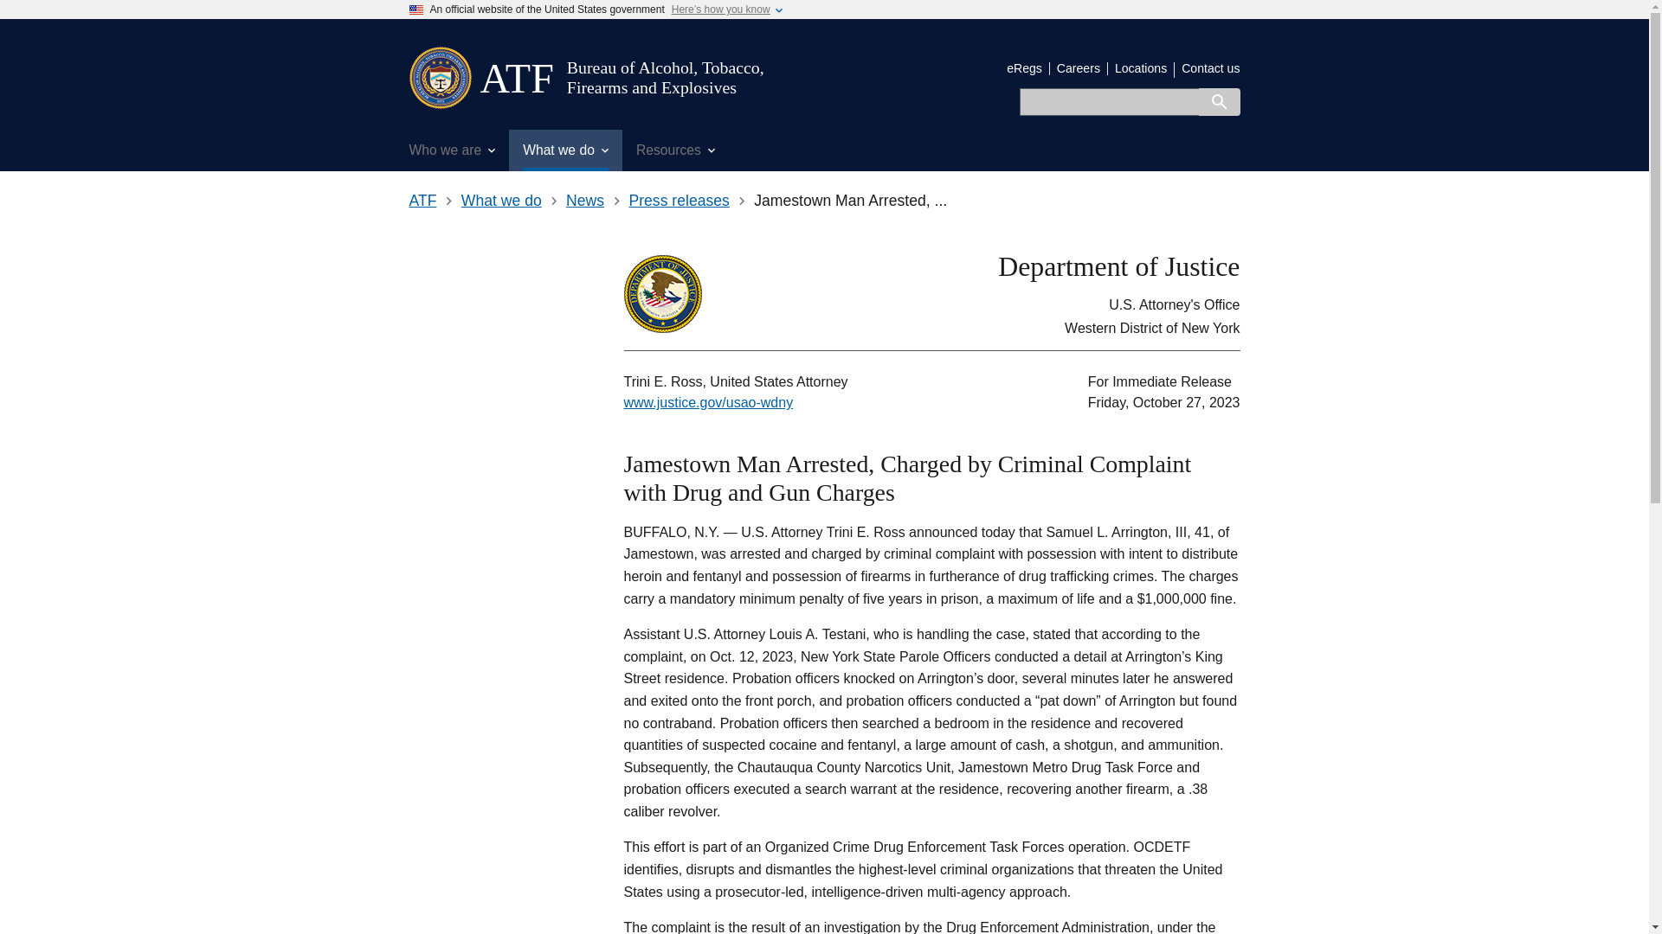 This screenshot has height=934, width=1662. I want to click on Contact us, so click(1210, 68).